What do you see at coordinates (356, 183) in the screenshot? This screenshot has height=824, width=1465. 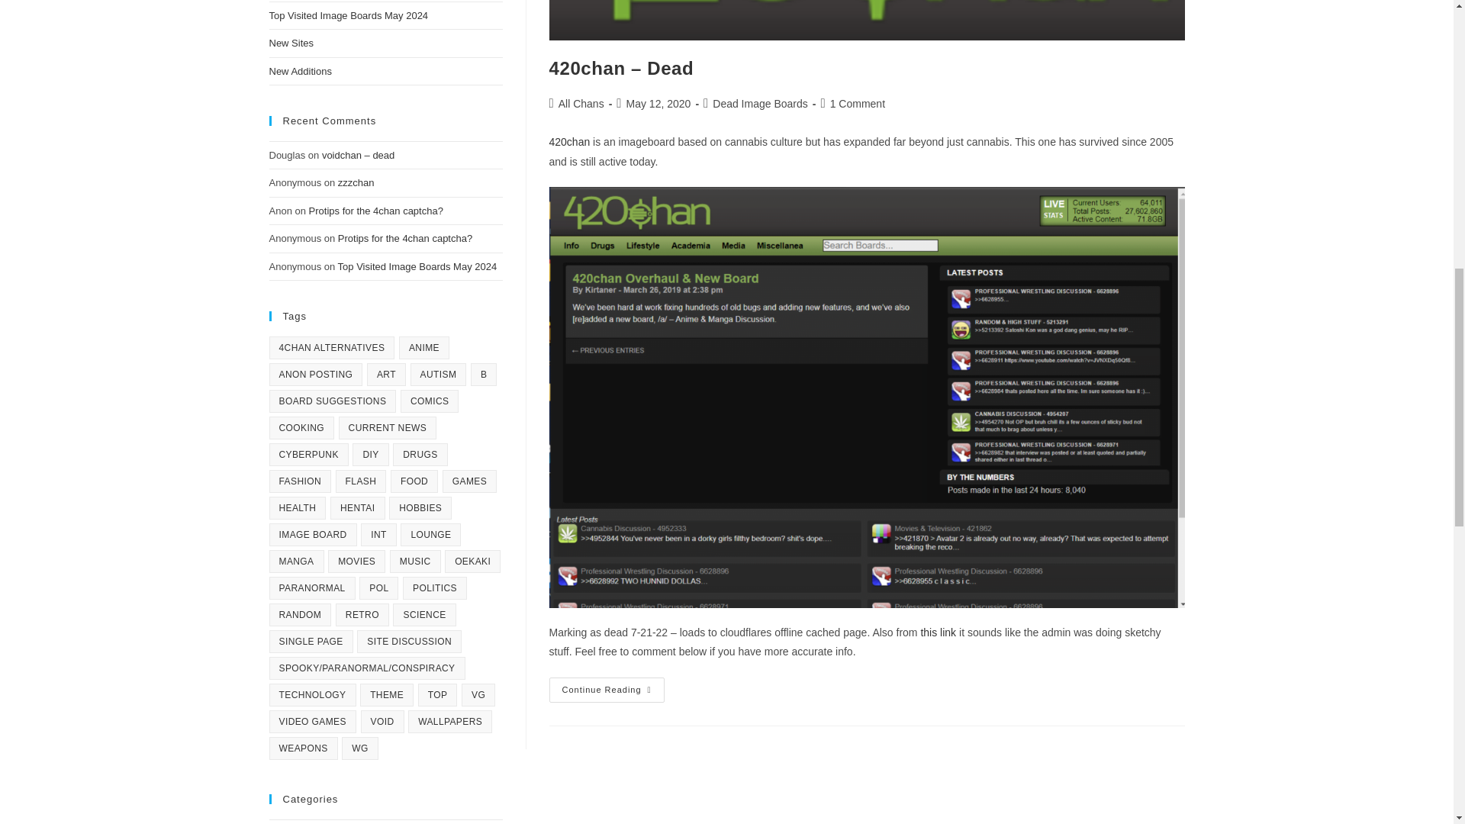 I see `zzzchan` at bounding box center [356, 183].